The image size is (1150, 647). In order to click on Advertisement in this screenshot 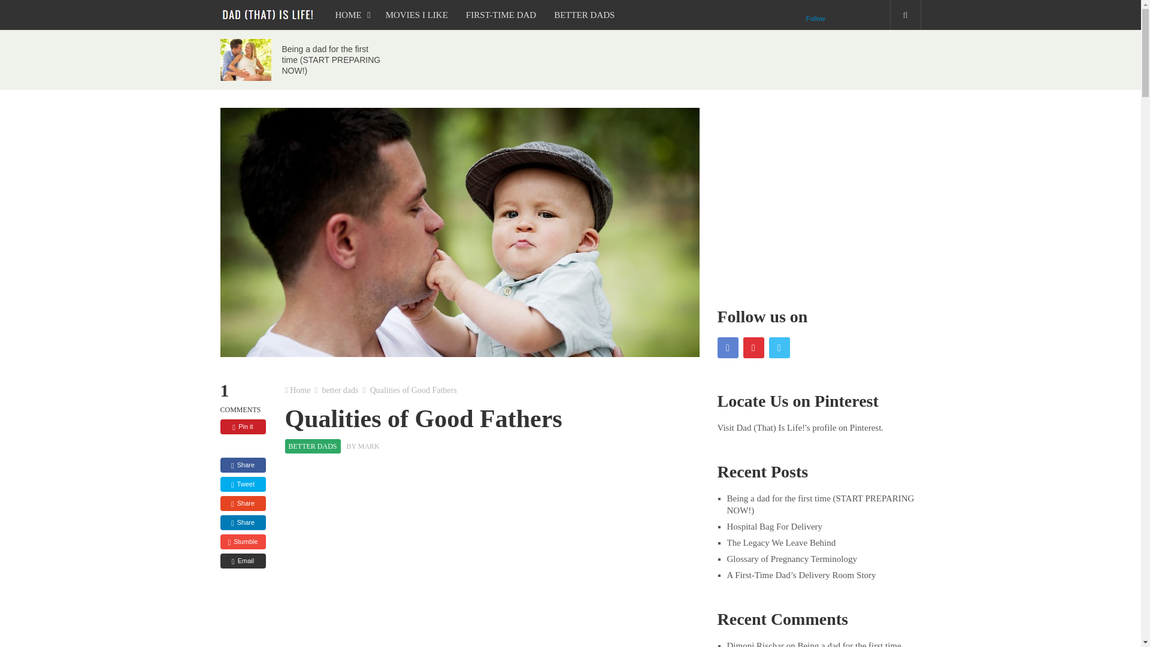, I will do `click(492, 557)`.